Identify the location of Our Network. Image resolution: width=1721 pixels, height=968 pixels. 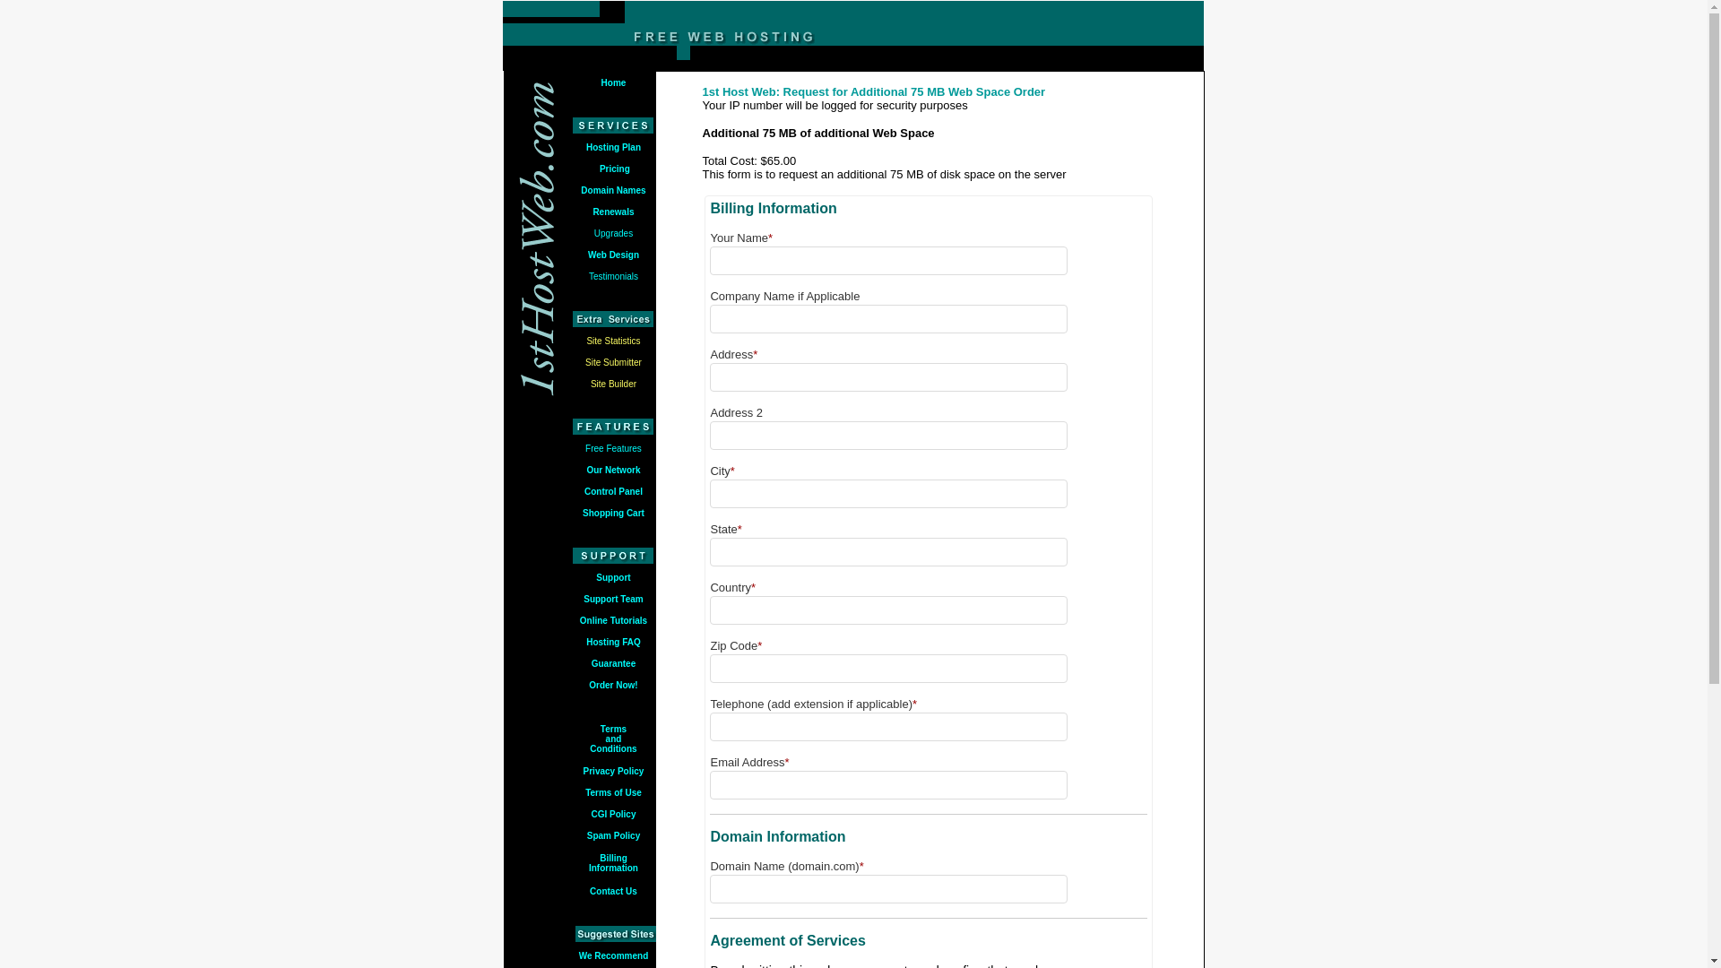
(613, 470).